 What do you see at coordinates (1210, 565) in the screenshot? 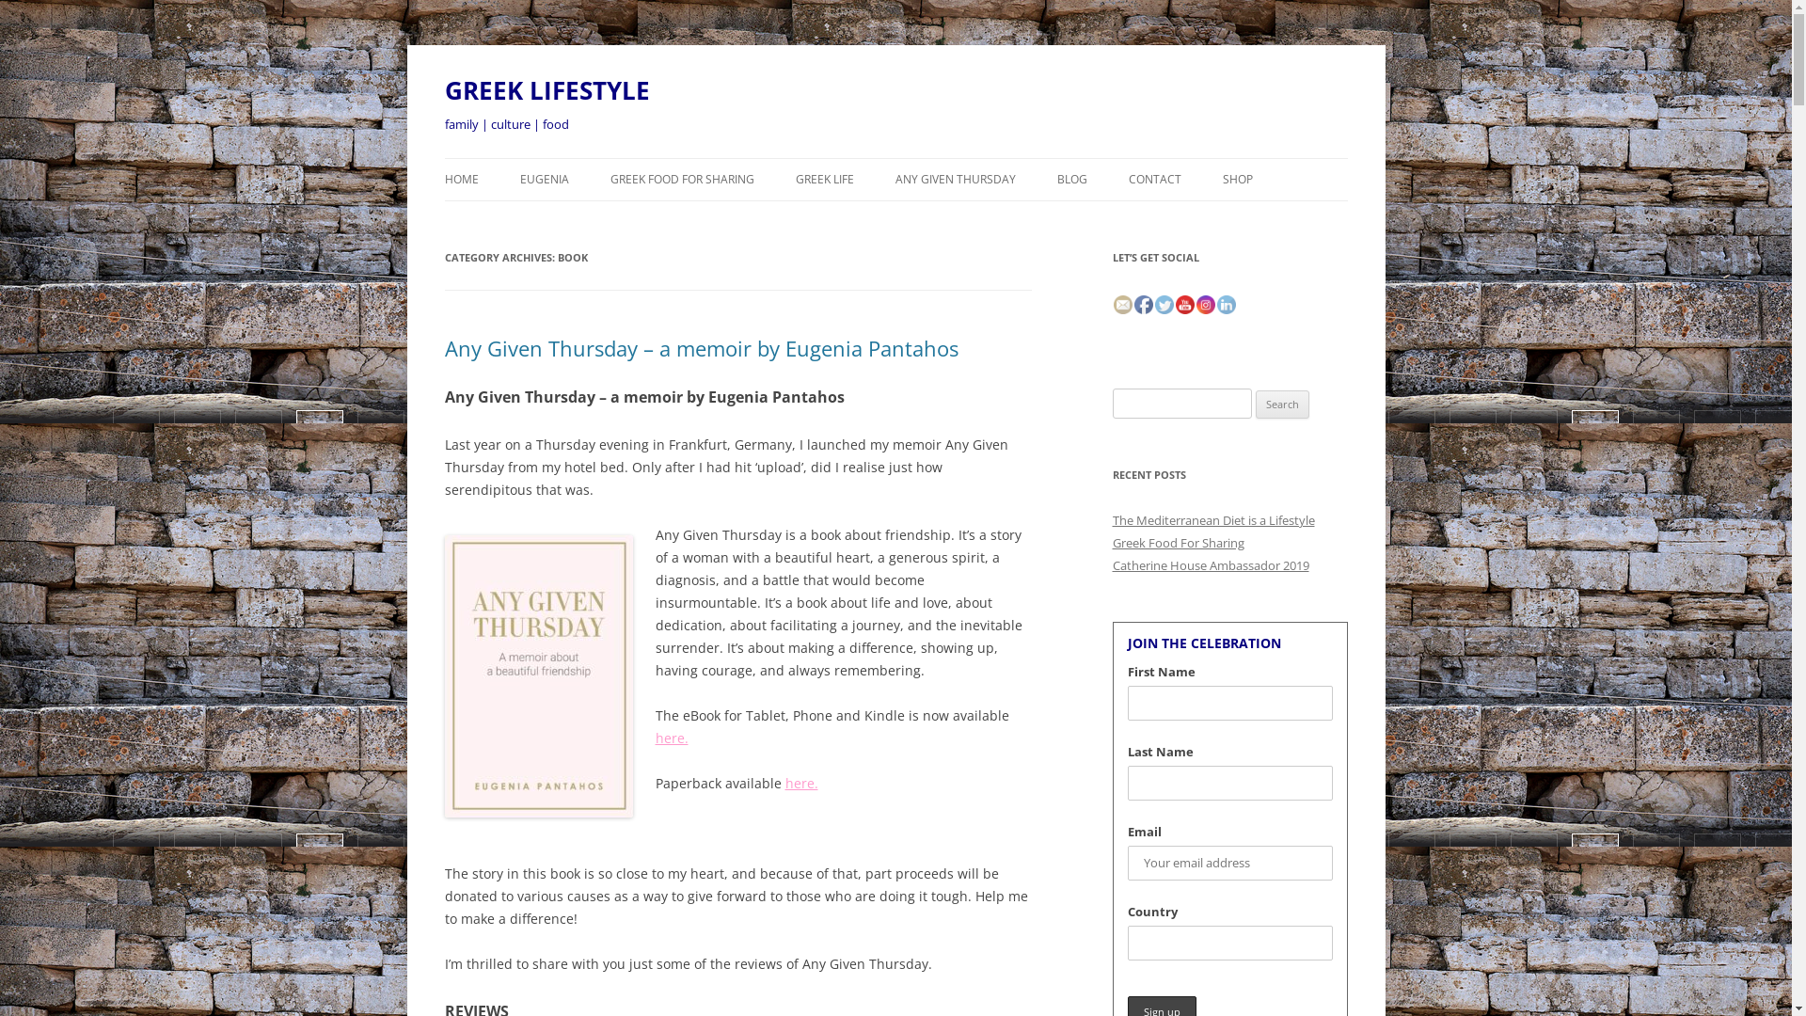
I see `Catherine House Ambassador 2019` at bounding box center [1210, 565].